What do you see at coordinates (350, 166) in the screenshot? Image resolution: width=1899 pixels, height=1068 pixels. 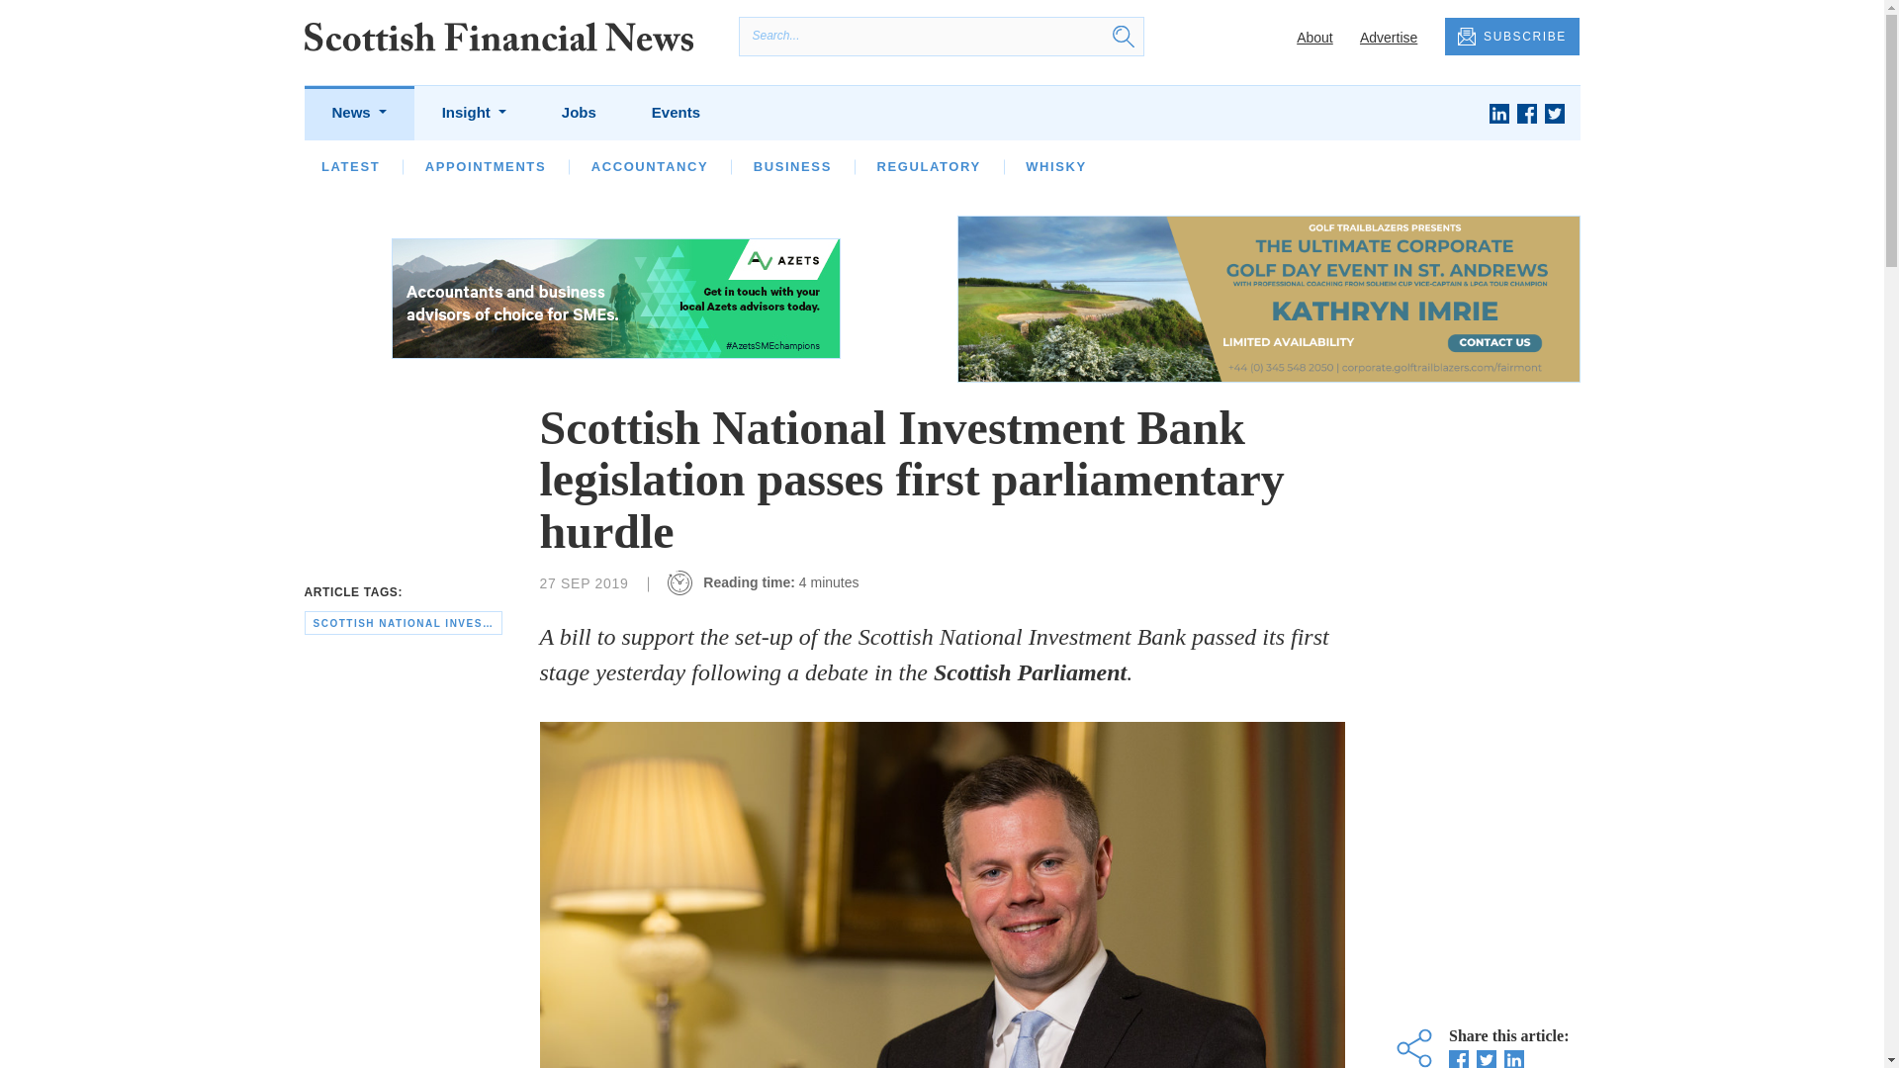 I see `LATEST` at bounding box center [350, 166].